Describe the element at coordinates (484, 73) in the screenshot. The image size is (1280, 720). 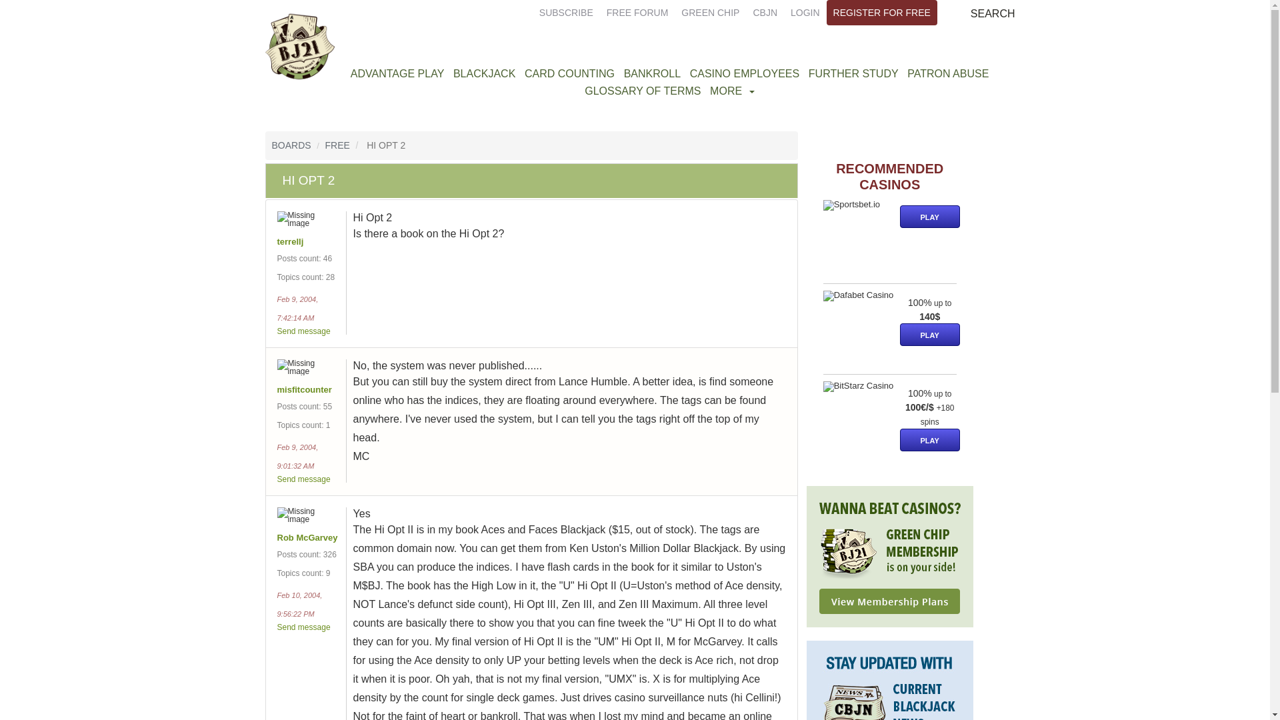
I see `BLACKJACK` at that location.